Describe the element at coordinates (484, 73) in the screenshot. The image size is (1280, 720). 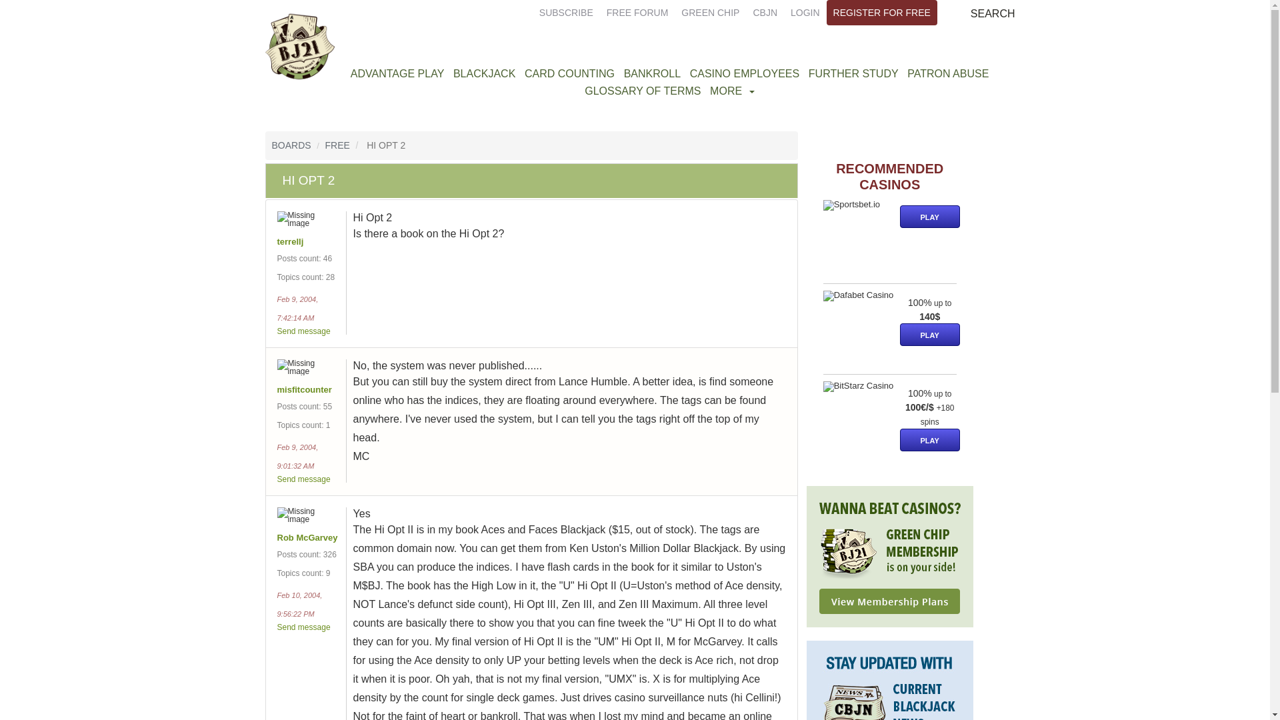
I see `BLACKJACK` at that location.